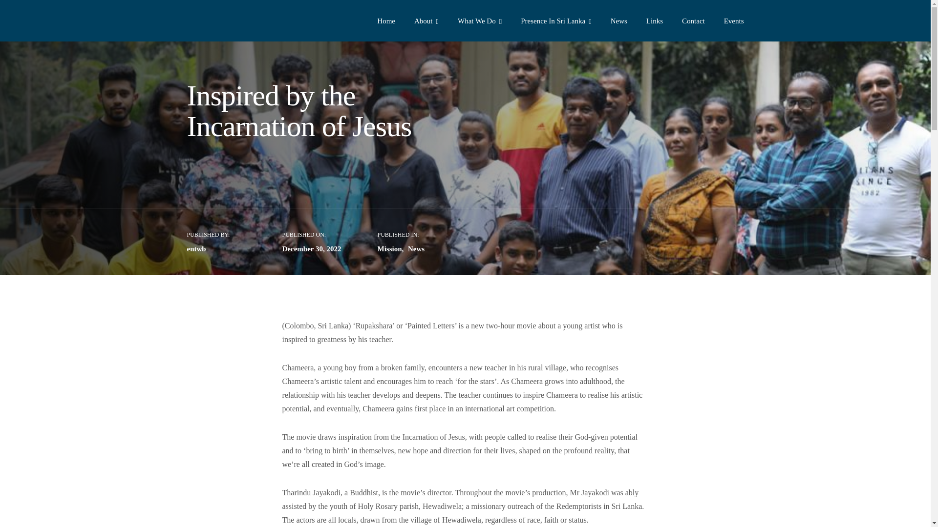  What do you see at coordinates (693, 22) in the screenshot?
I see `Contact` at bounding box center [693, 22].